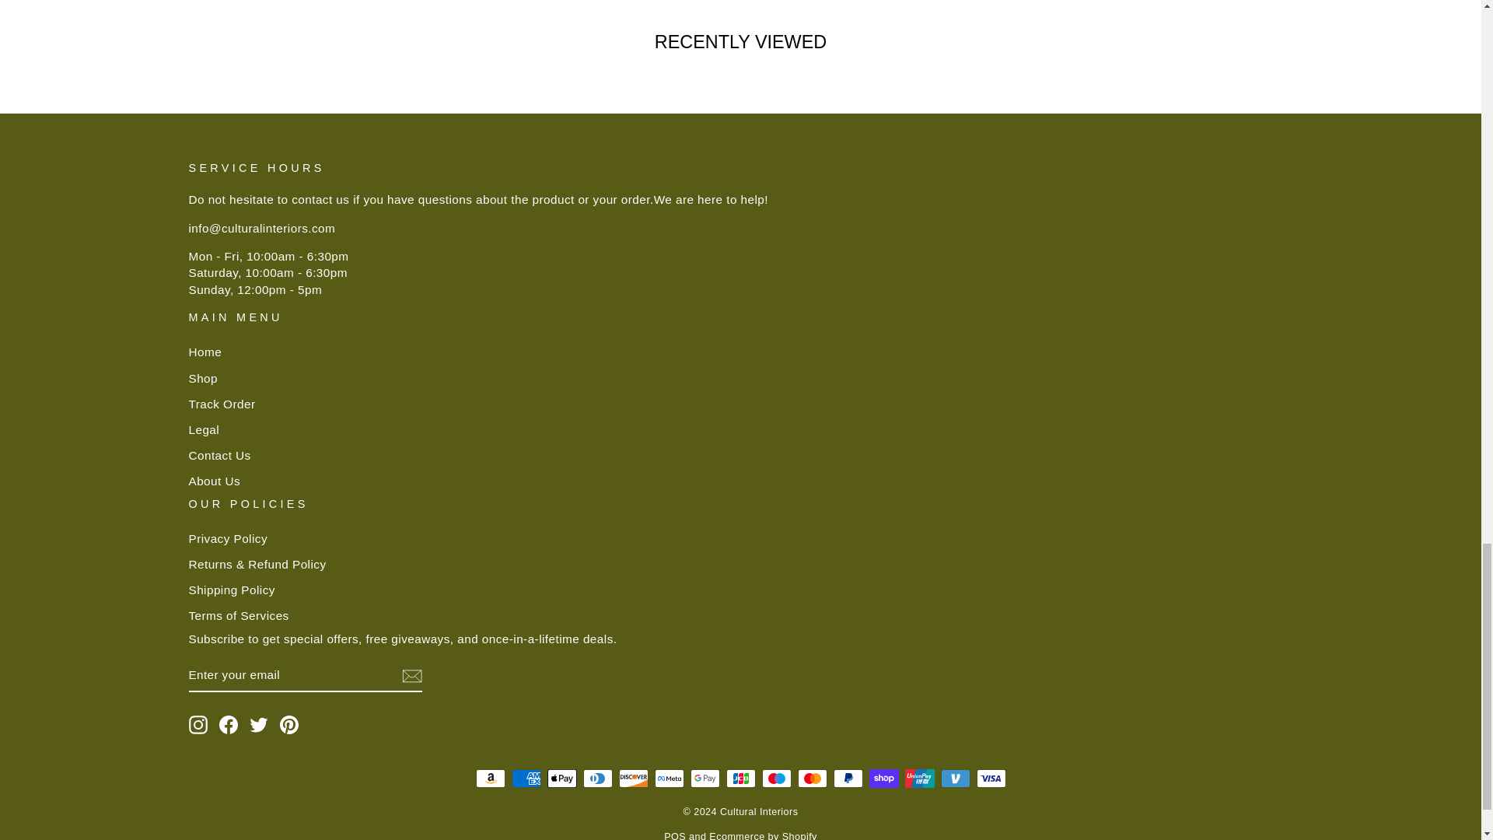  What do you see at coordinates (561, 779) in the screenshot?
I see `Apple Pay` at bounding box center [561, 779].